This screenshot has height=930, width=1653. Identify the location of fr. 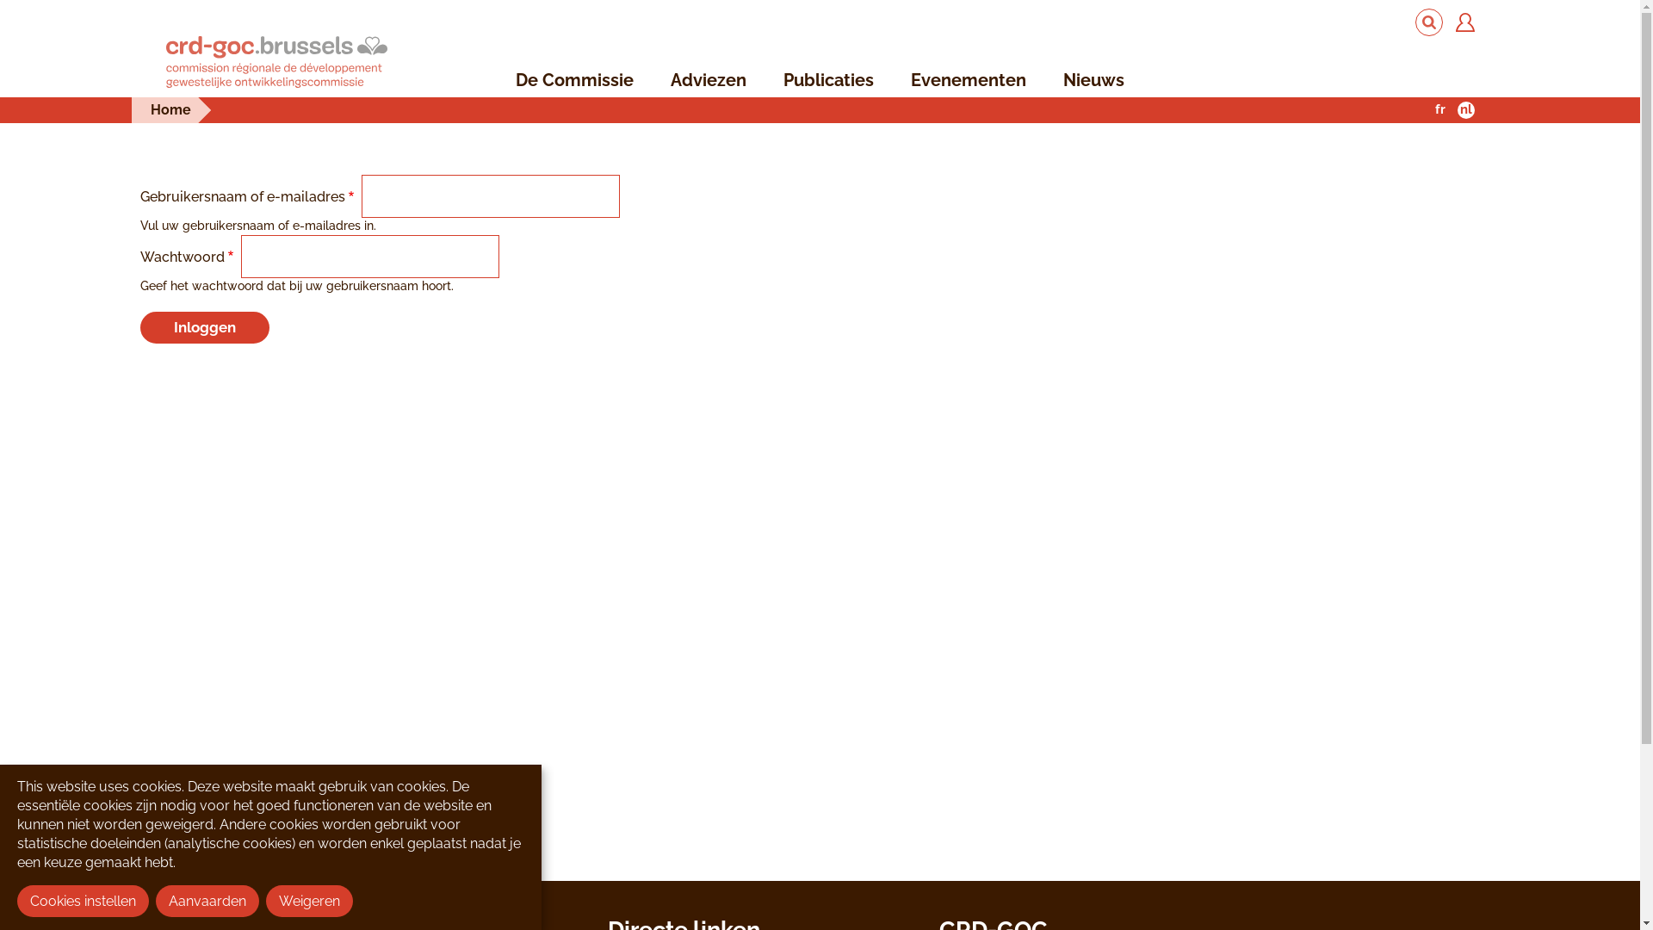
(1439, 110).